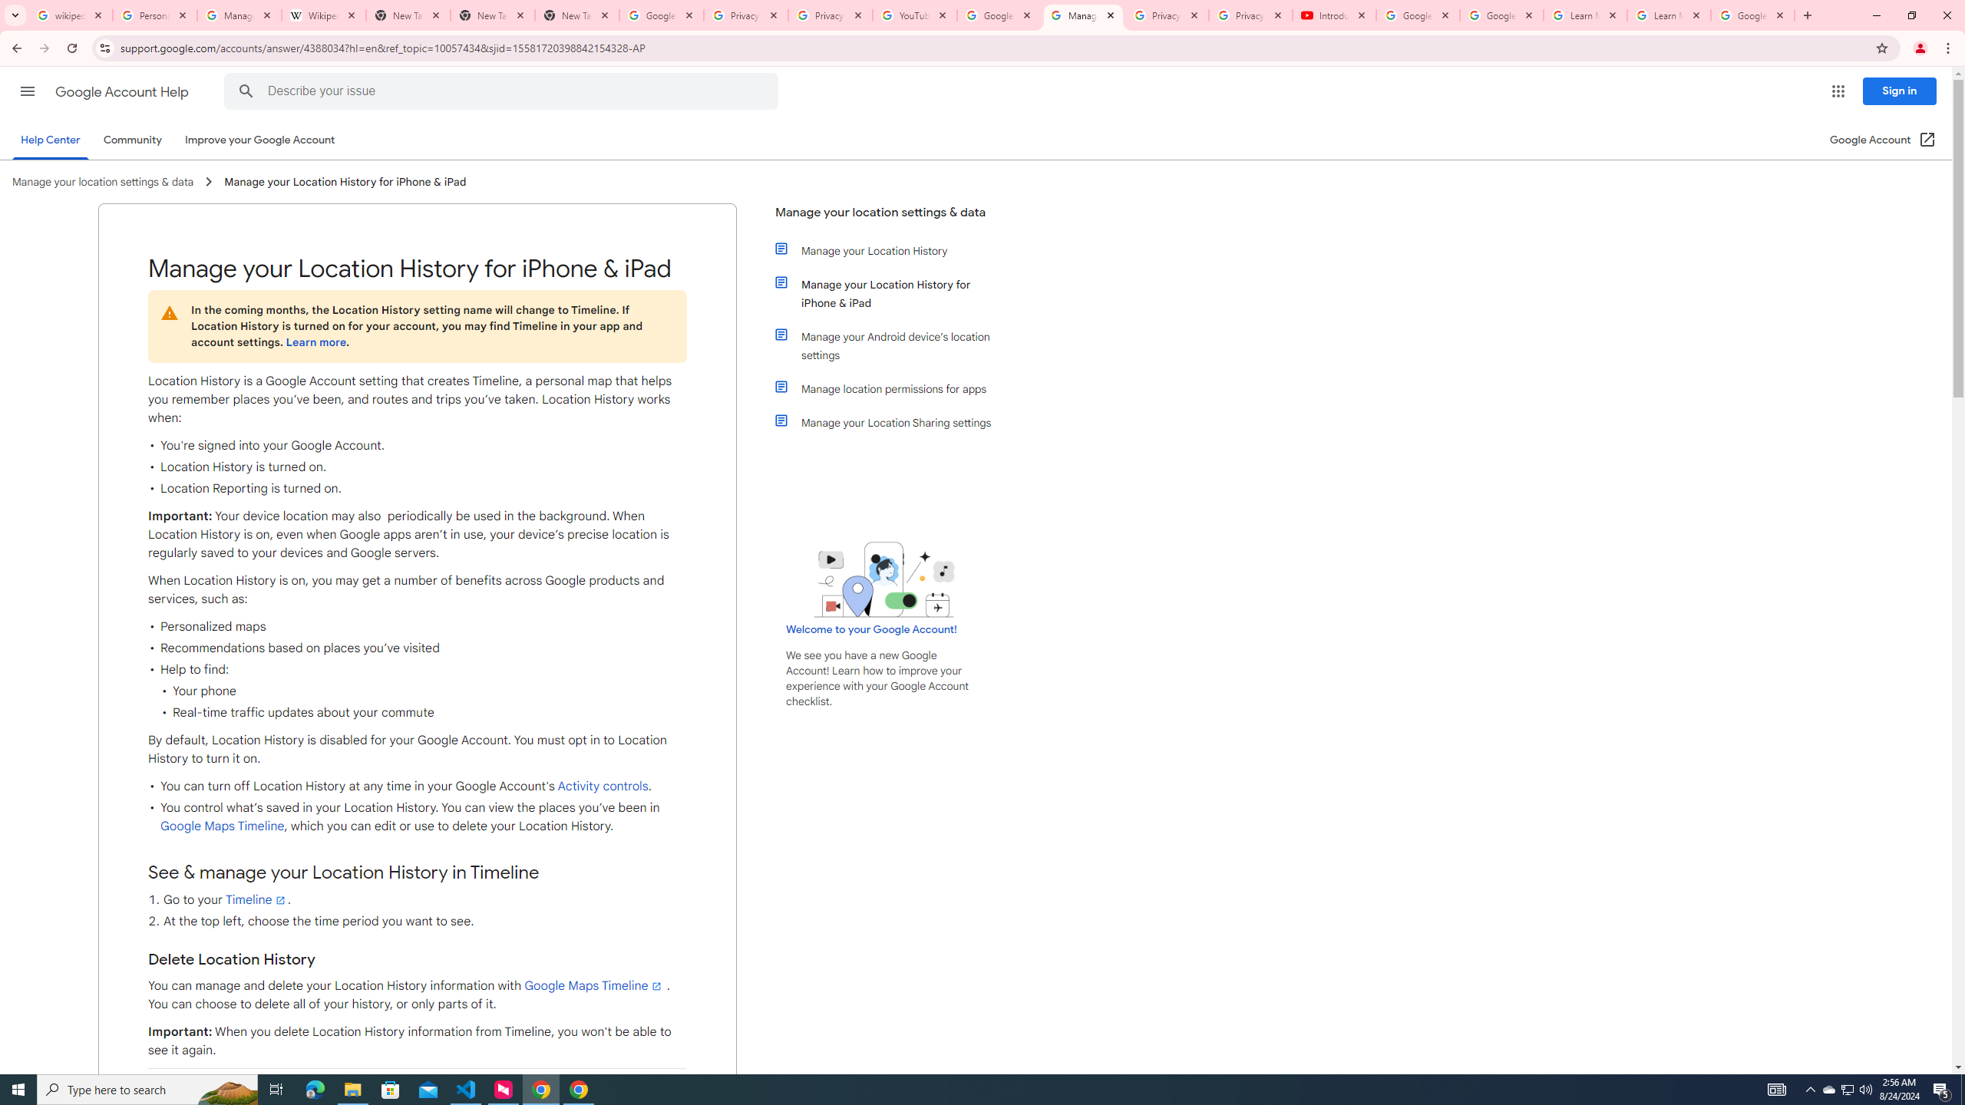  I want to click on Introduction | Google Privacy Policy - YouTube, so click(1334, 15).